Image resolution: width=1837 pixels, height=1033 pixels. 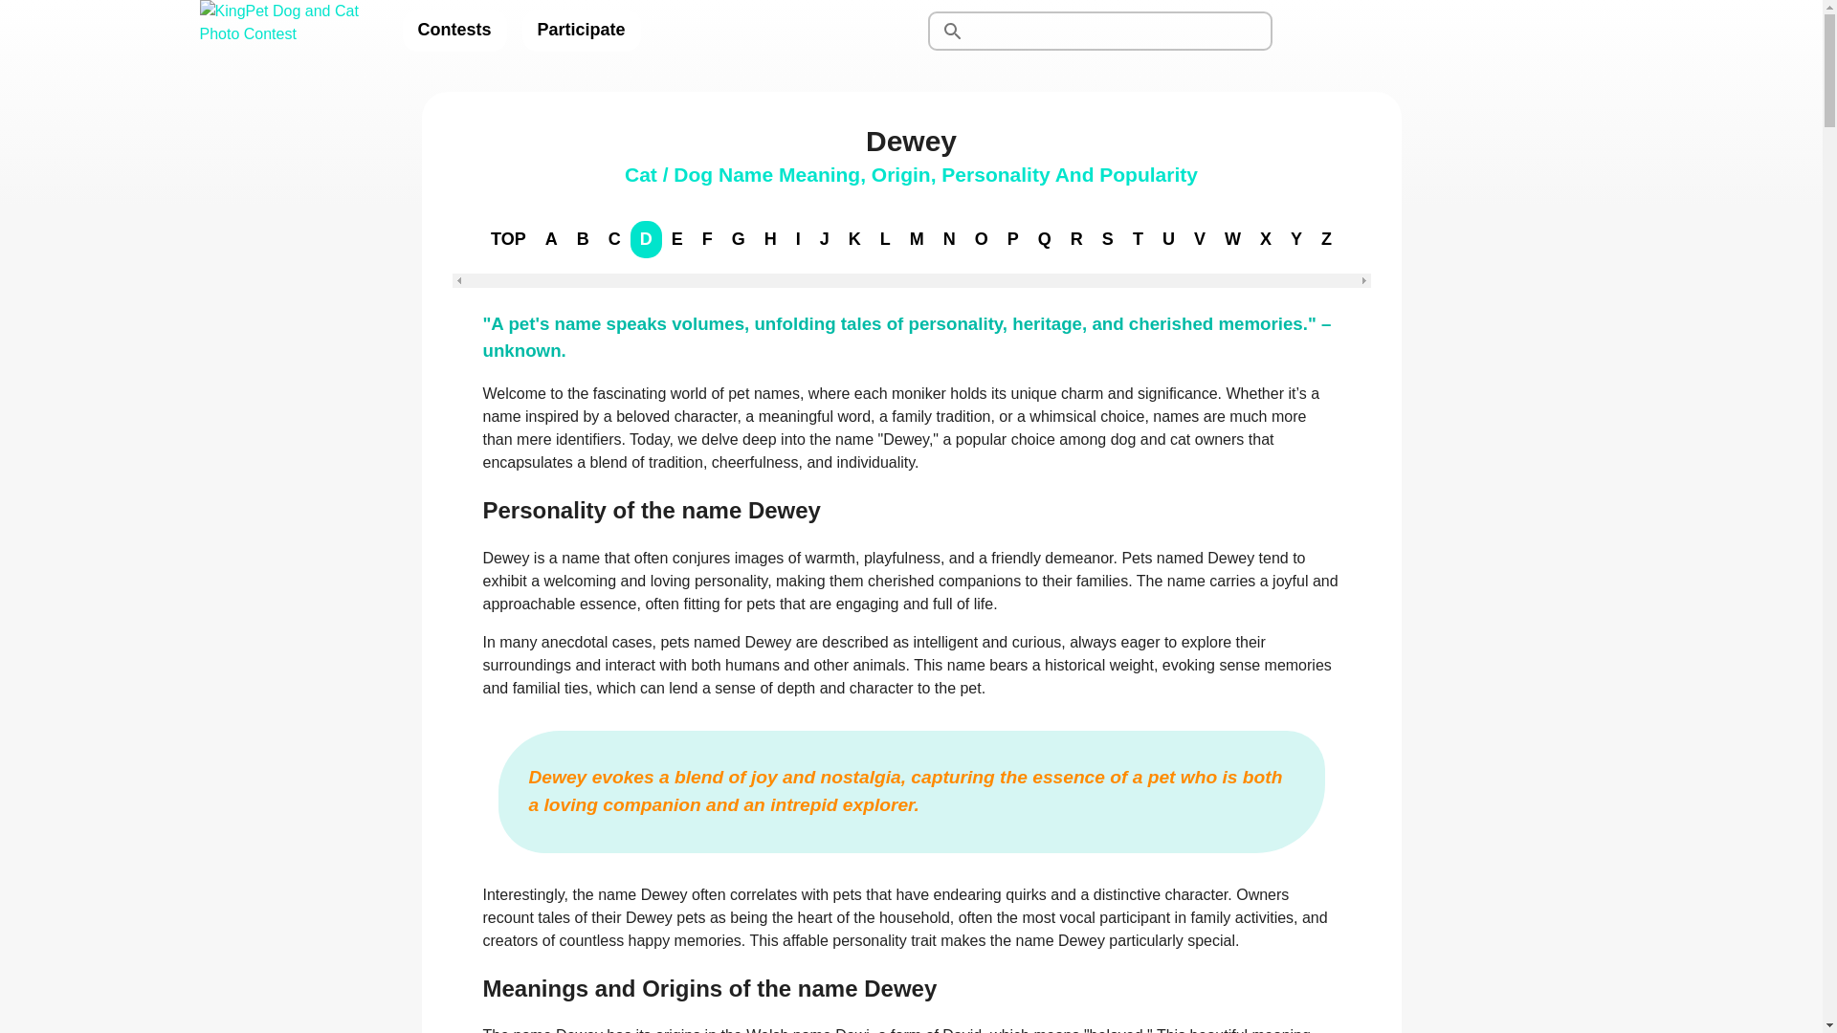 I want to click on V, so click(x=1200, y=239).